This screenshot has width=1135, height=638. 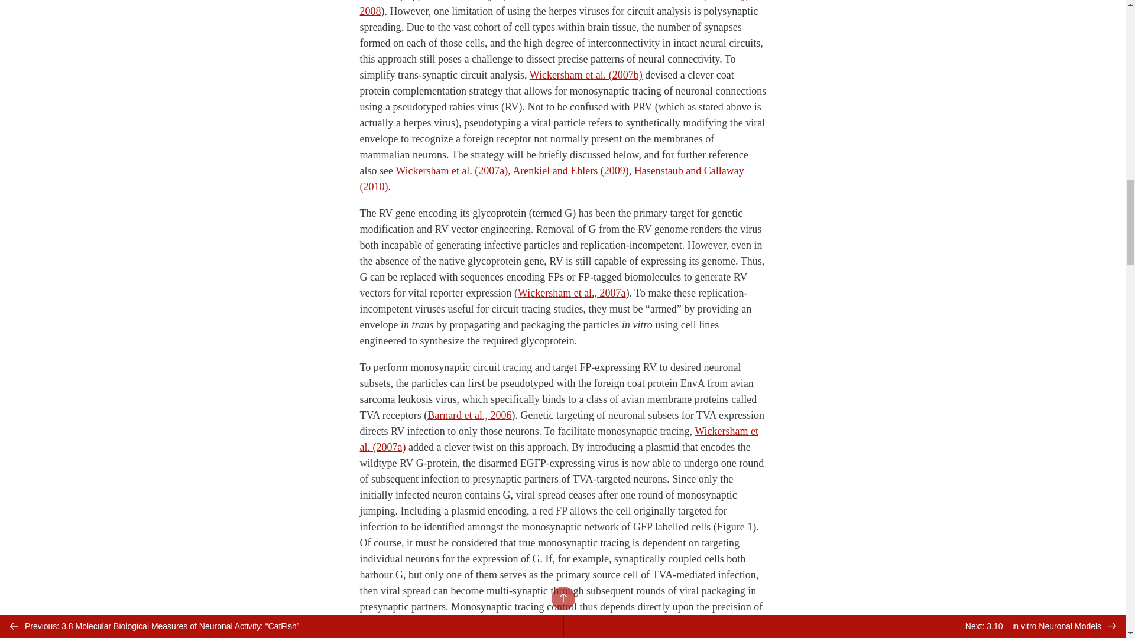 What do you see at coordinates (553, 8) in the screenshot?
I see `Callaway, 2008` at bounding box center [553, 8].